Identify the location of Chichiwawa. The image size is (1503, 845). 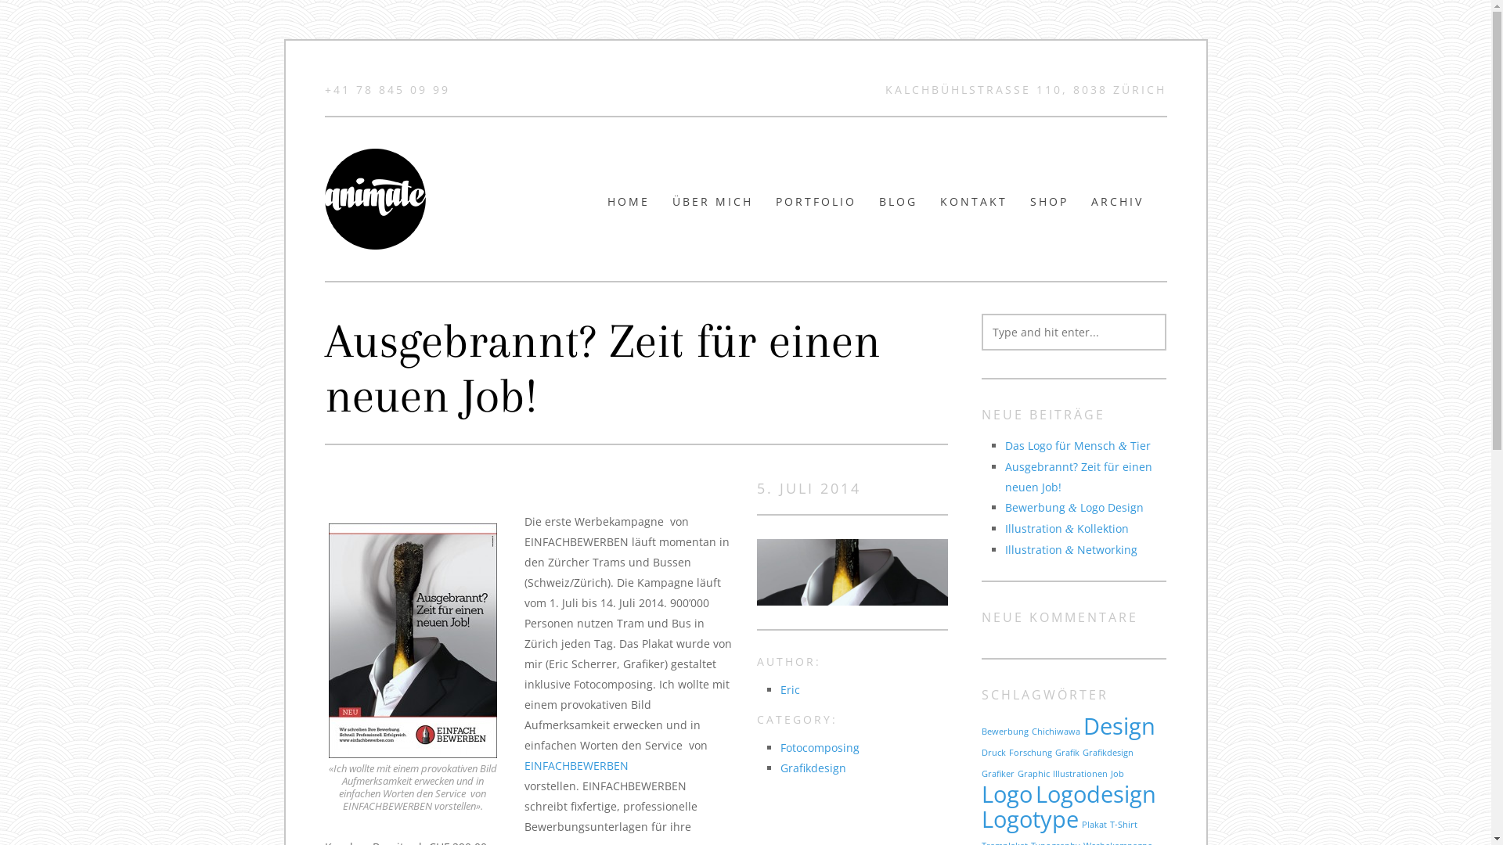
(1056, 732).